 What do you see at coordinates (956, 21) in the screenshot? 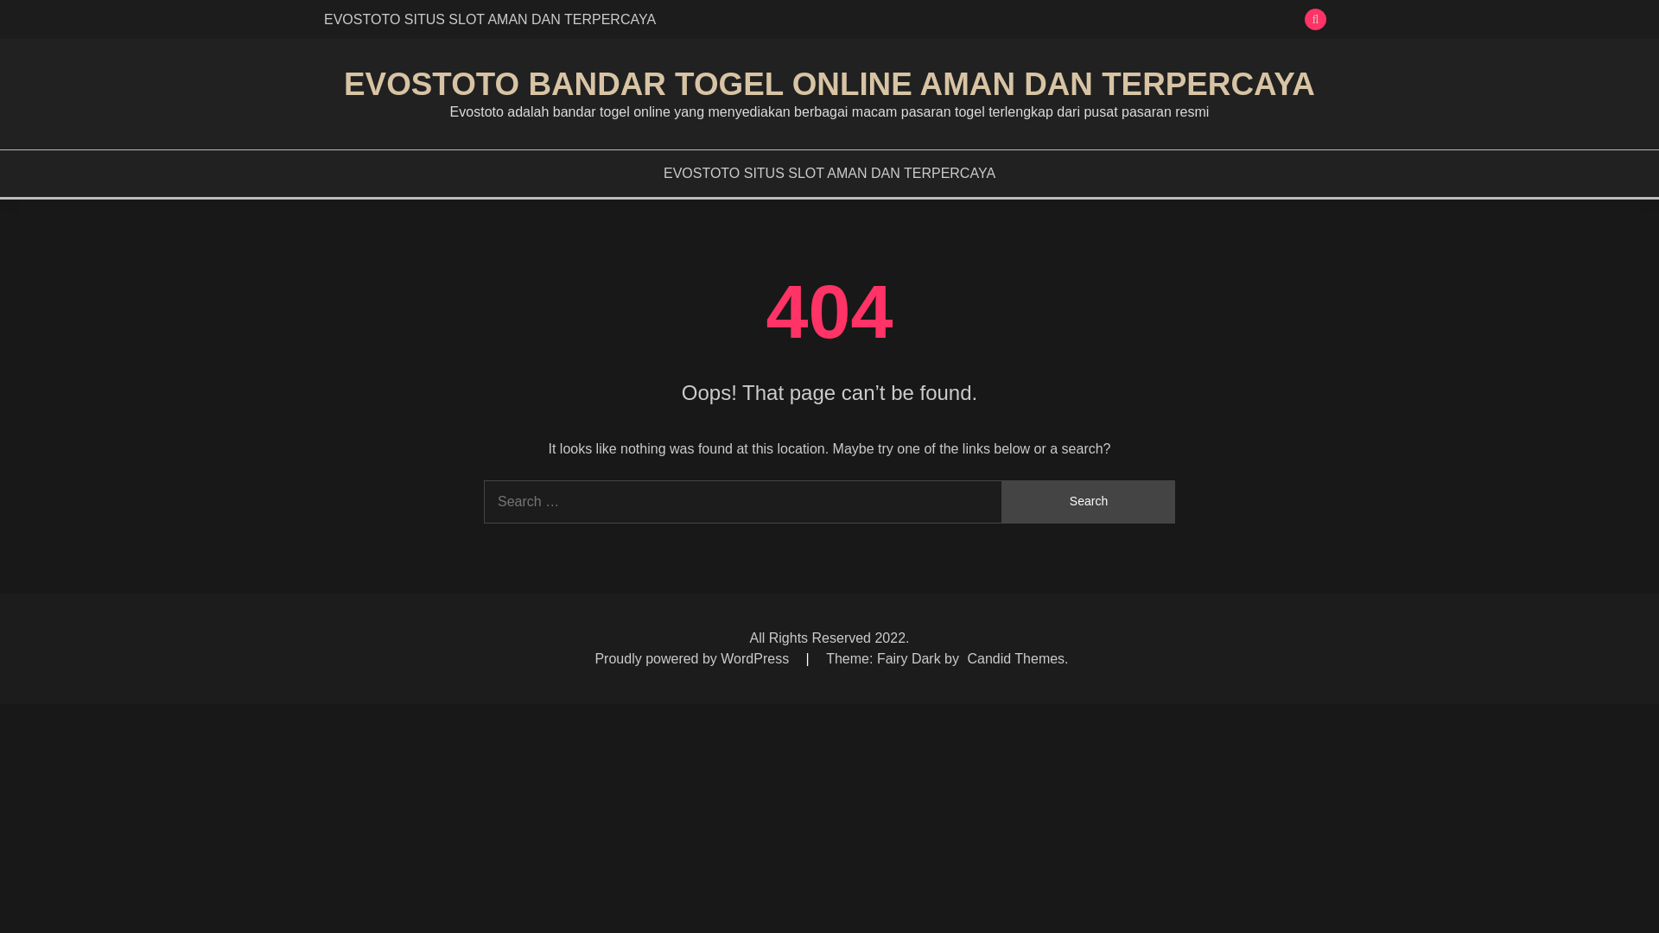
I see `Search` at bounding box center [956, 21].